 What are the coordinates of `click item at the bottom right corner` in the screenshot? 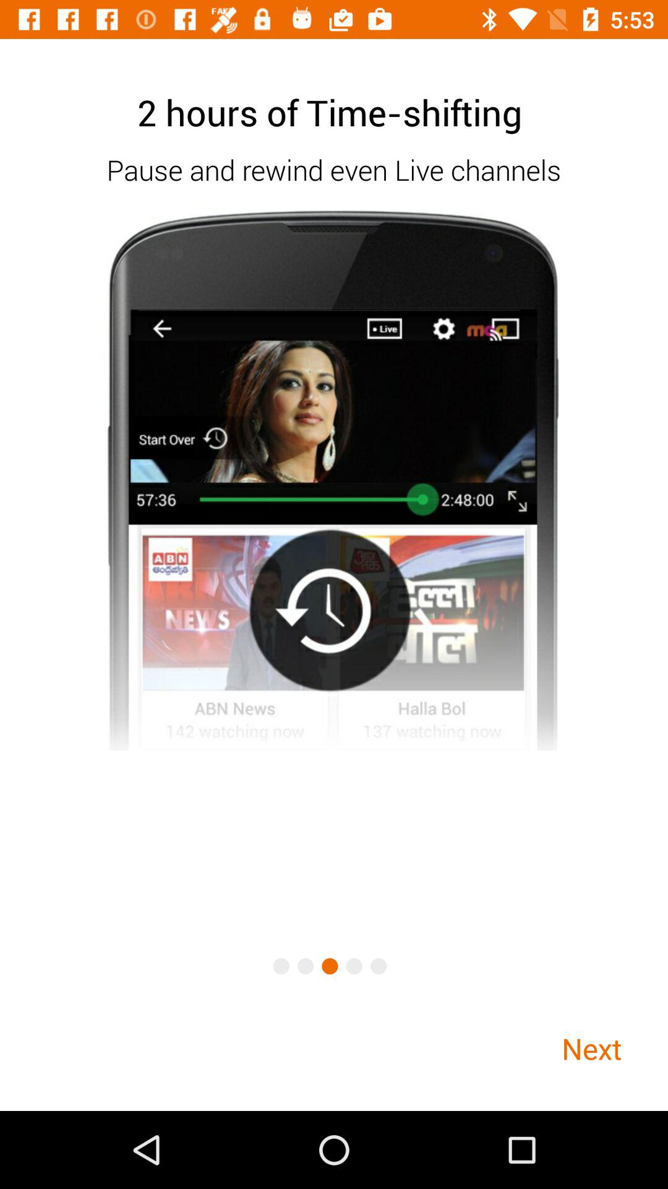 It's located at (591, 1048).